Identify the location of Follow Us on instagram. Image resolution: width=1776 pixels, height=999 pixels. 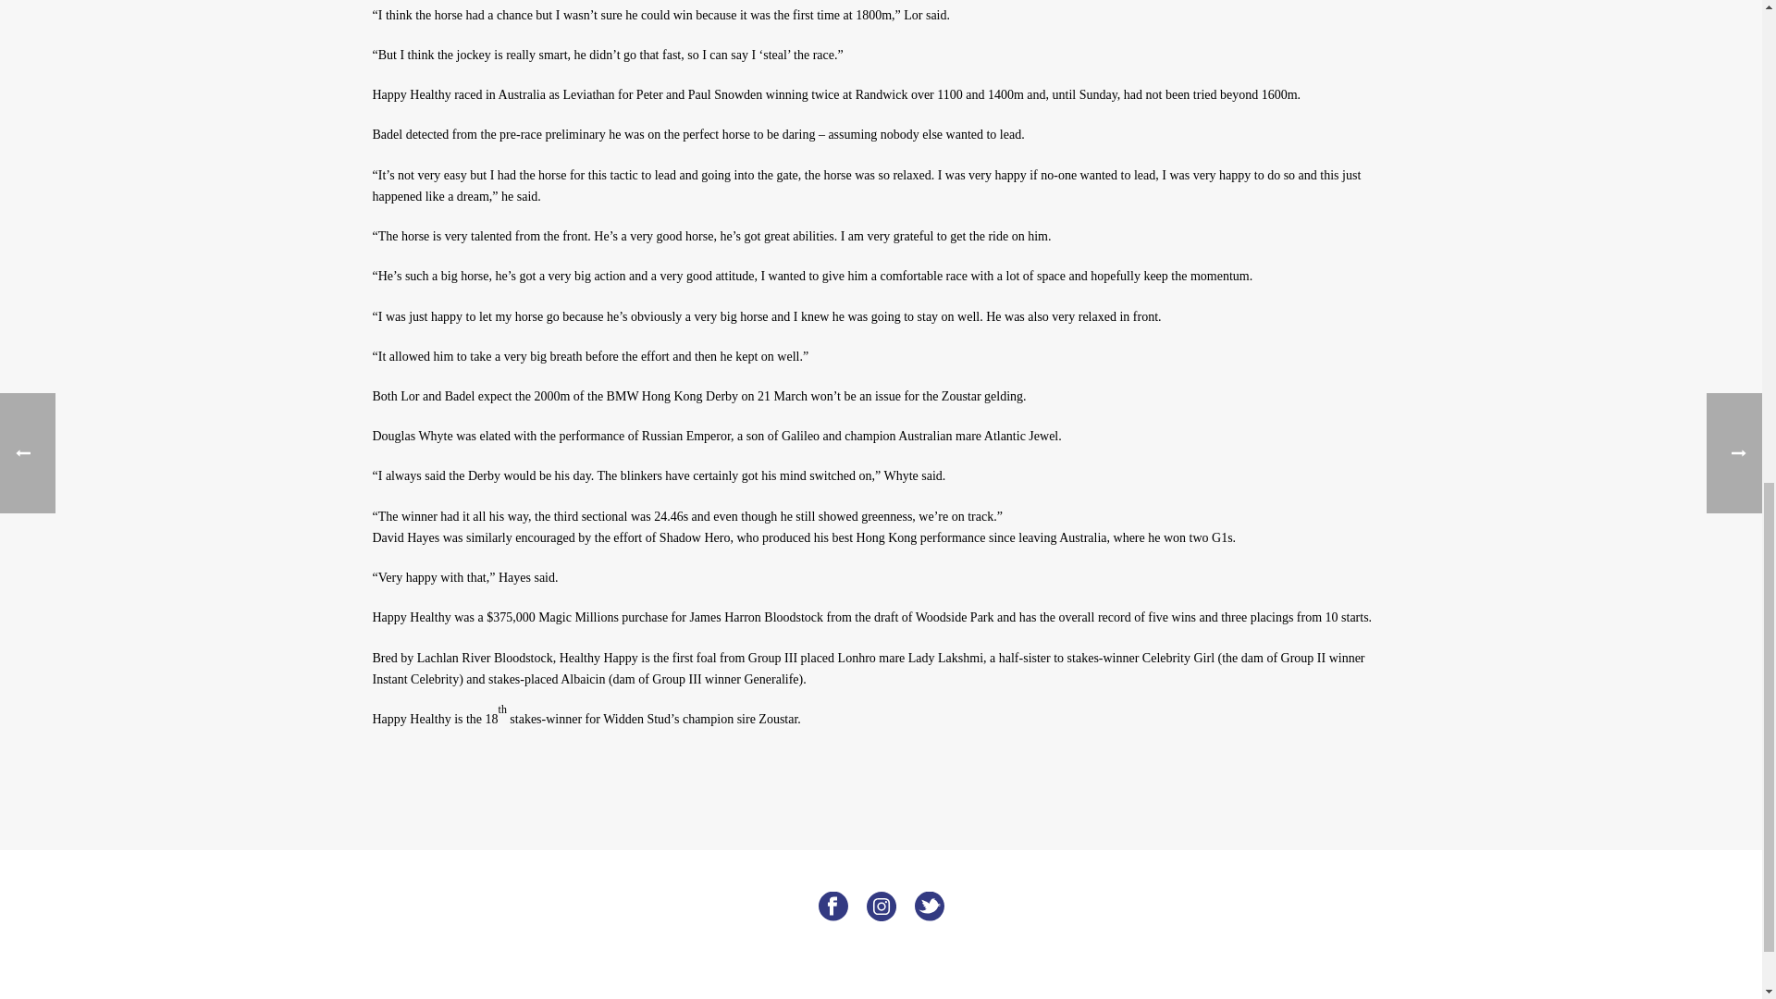
(881, 906).